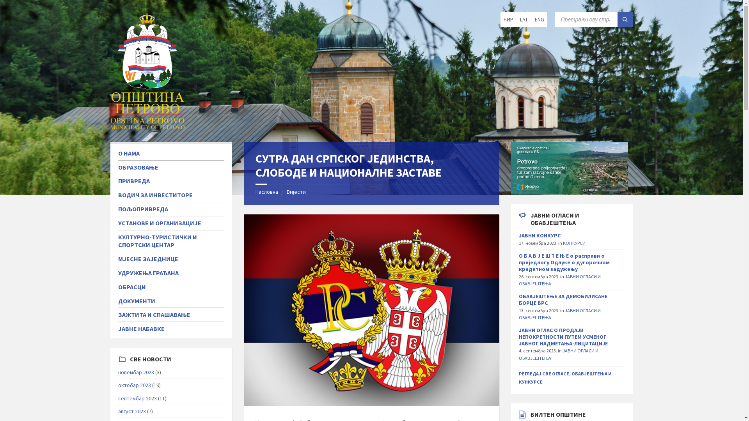 Image resolution: width=749 pixels, height=421 pixels. Describe the element at coordinates (625, 19) in the screenshot. I see `Search` at that location.